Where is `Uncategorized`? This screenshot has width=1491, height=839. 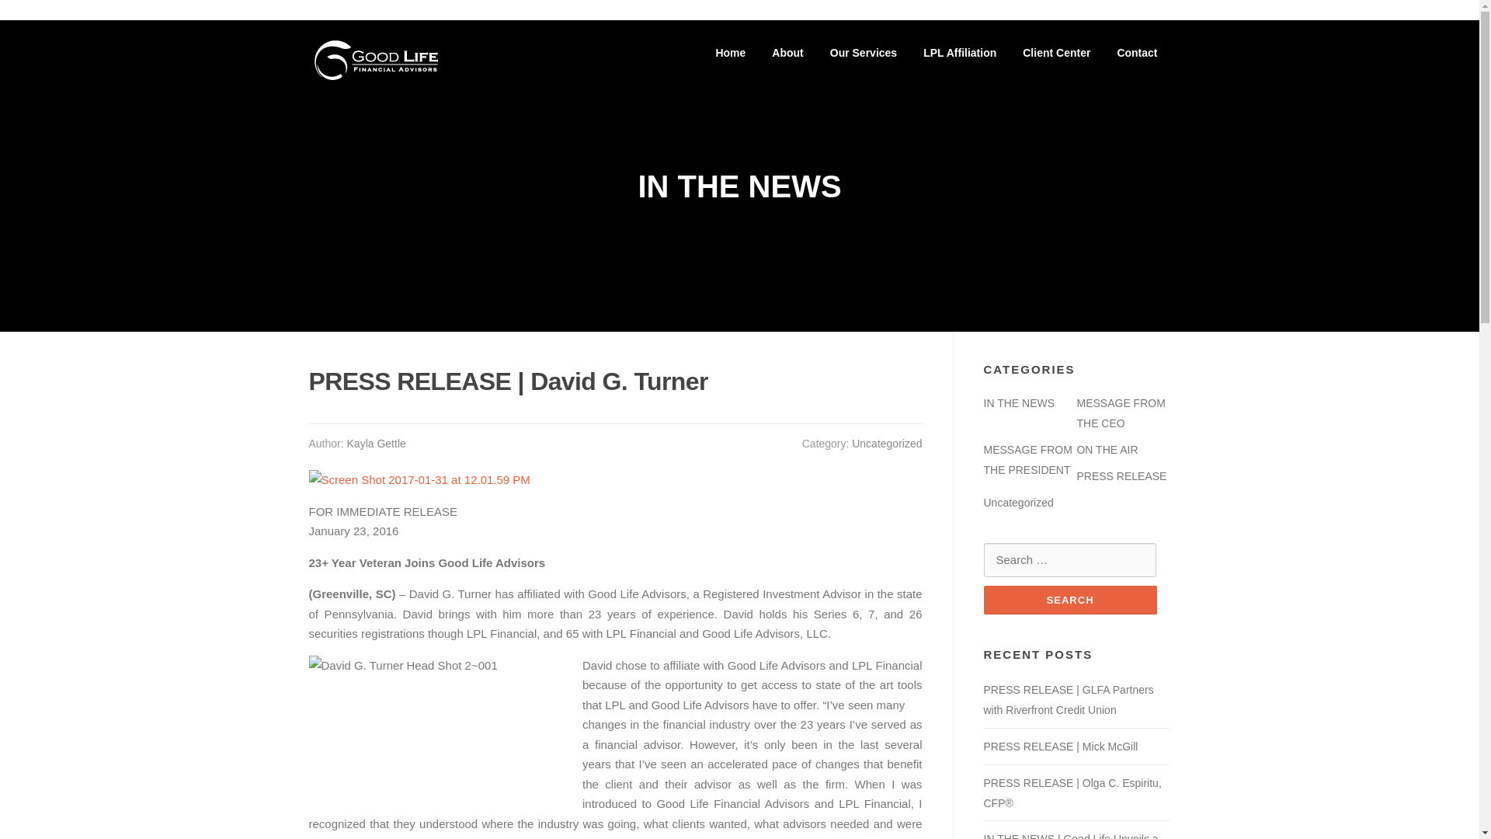
Uncategorized is located at coordinates (1017, 502).